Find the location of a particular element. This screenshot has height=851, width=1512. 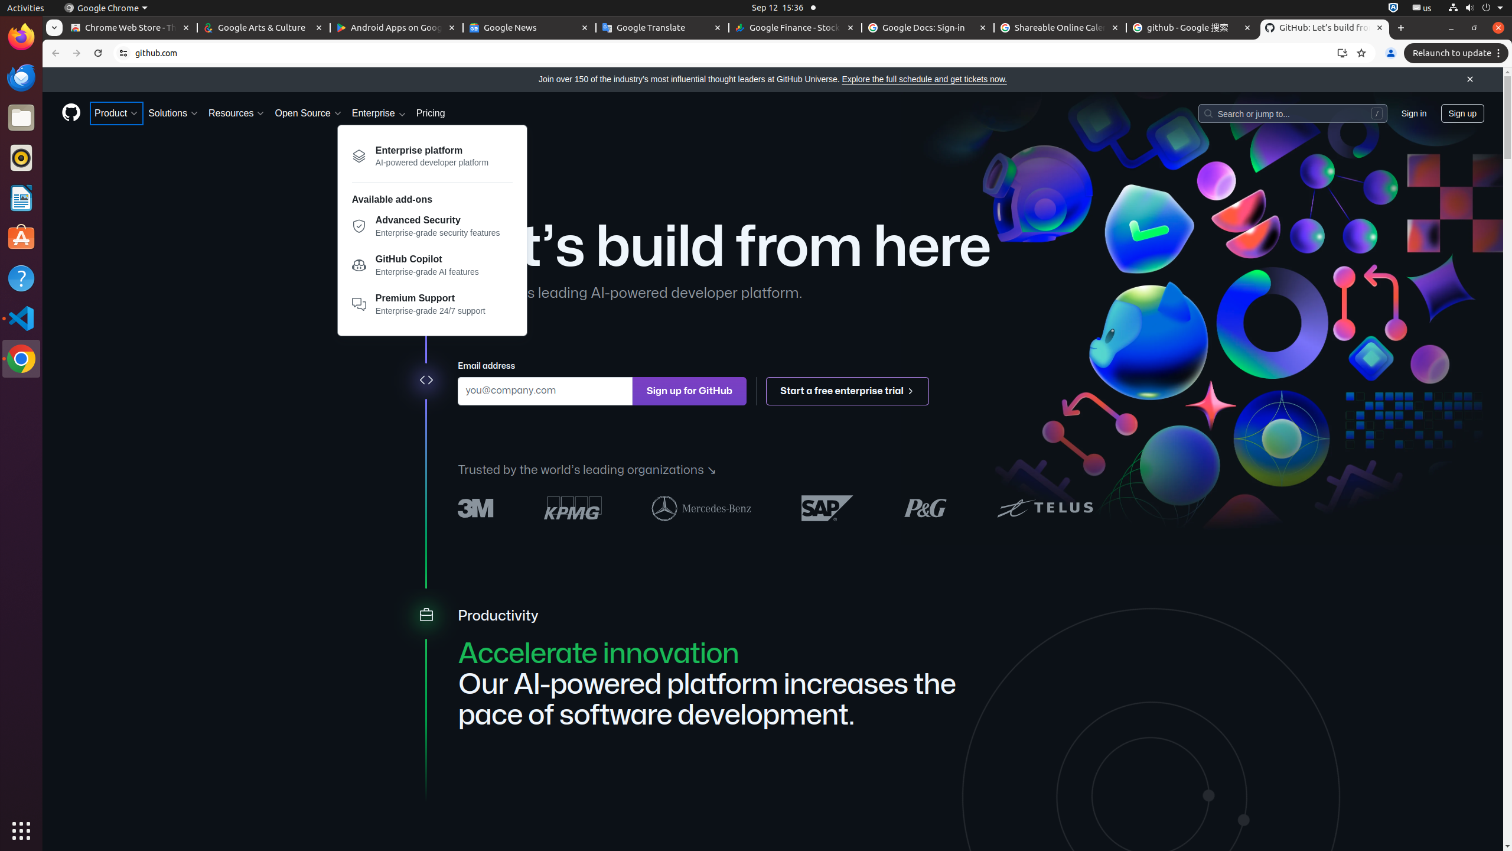

Resources is located at coordinates (237, 113).